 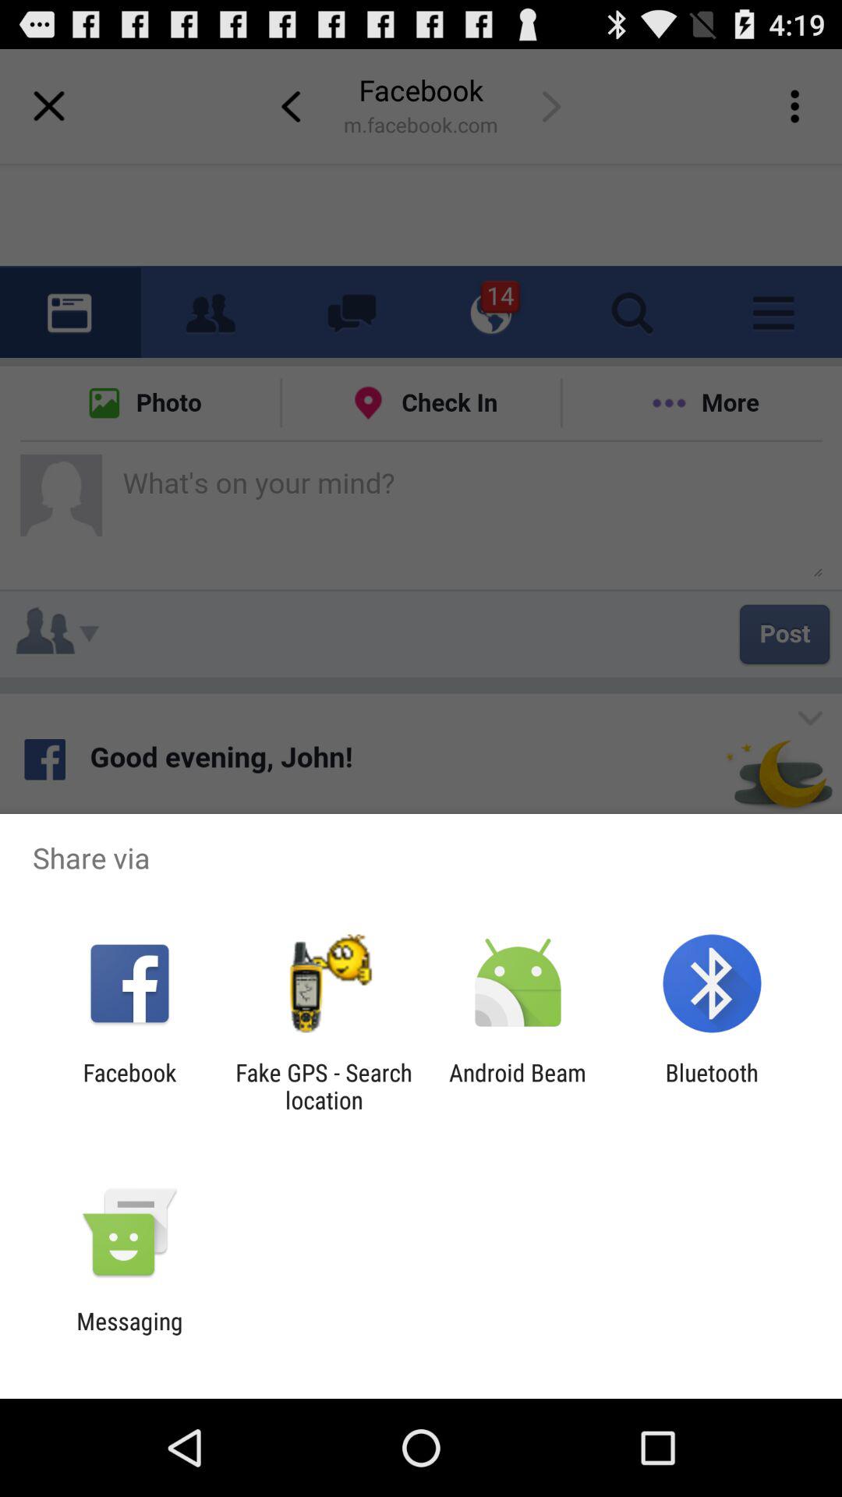 What do you see at coordinates (324, 1086) in the screenshot?
I see `turn off fake gps search icon` at bounding box center [324, 1086].